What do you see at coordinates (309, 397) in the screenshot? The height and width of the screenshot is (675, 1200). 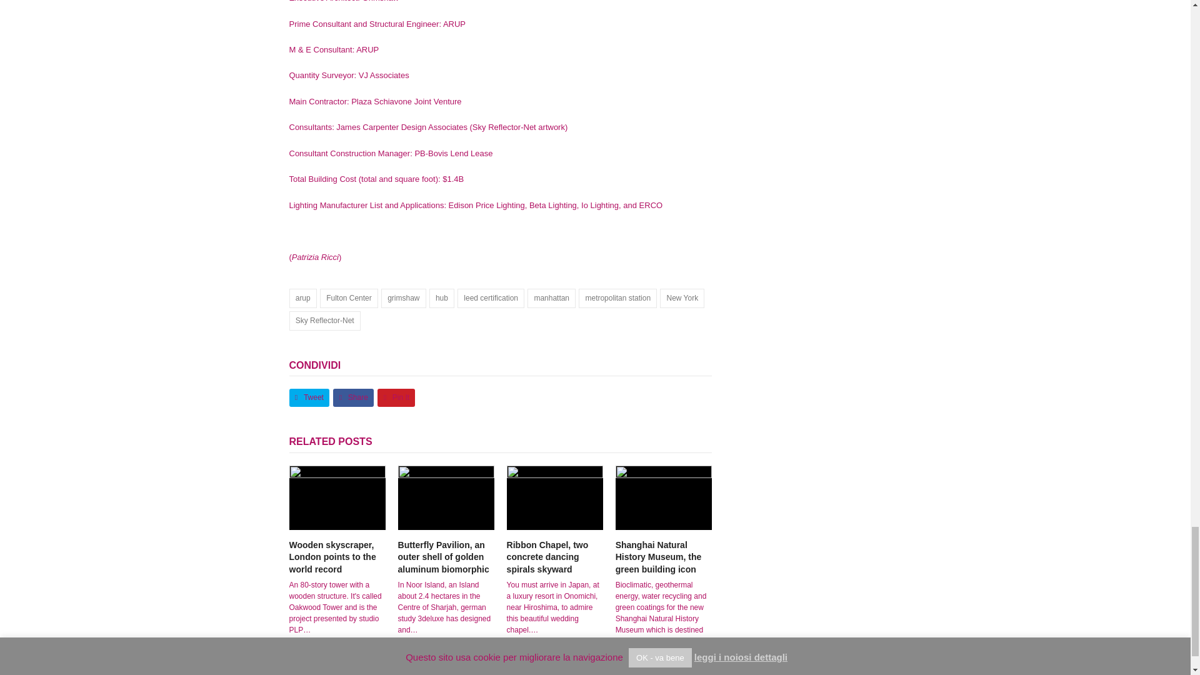 I see `Tweet` at bounding box center [309, 397].